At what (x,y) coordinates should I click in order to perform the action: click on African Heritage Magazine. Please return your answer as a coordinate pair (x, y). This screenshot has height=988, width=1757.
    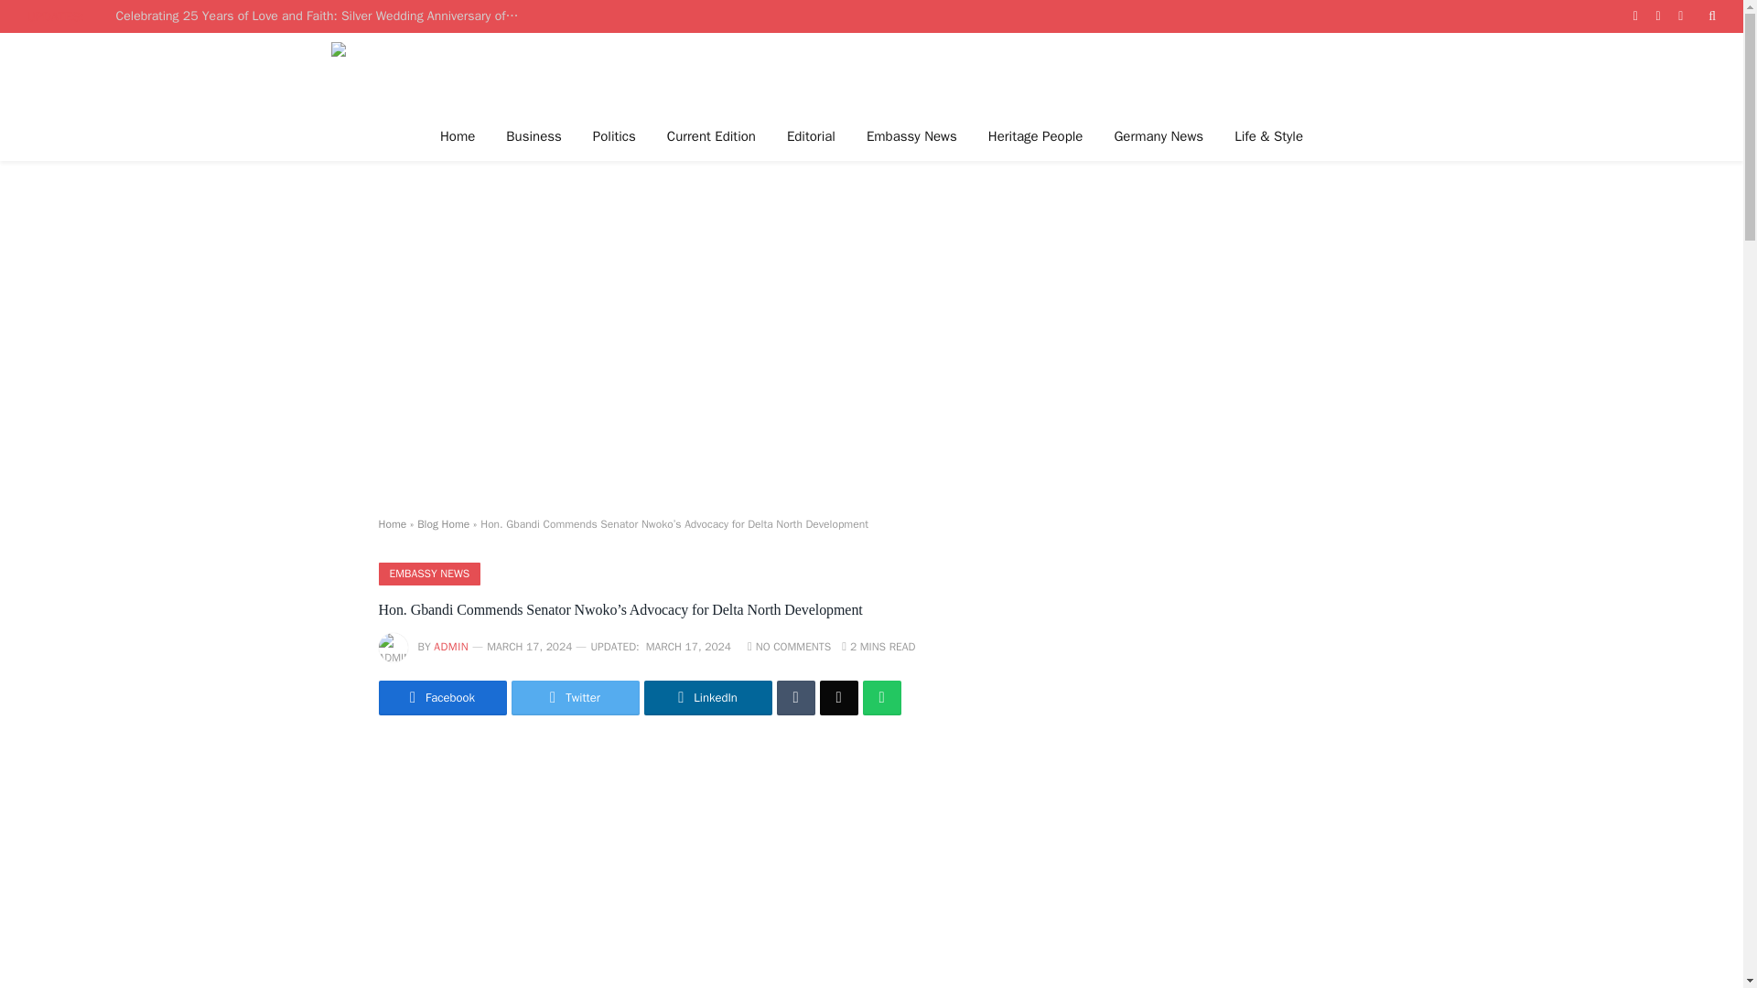
    Looking at the image, I should click on (684, 71).